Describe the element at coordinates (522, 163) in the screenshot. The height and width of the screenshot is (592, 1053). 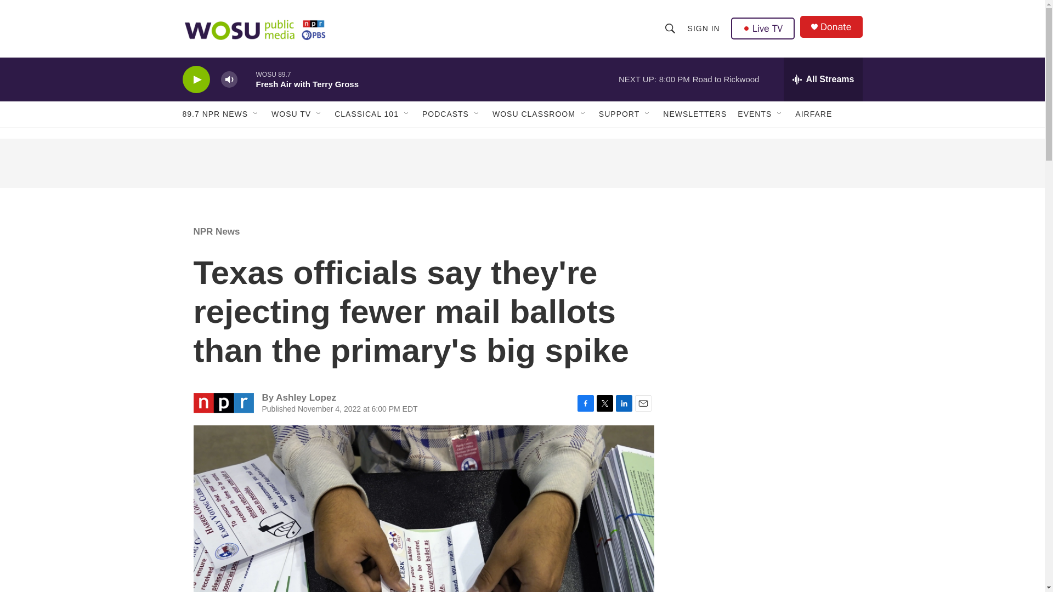
I see `3rd party ad content` at that location.